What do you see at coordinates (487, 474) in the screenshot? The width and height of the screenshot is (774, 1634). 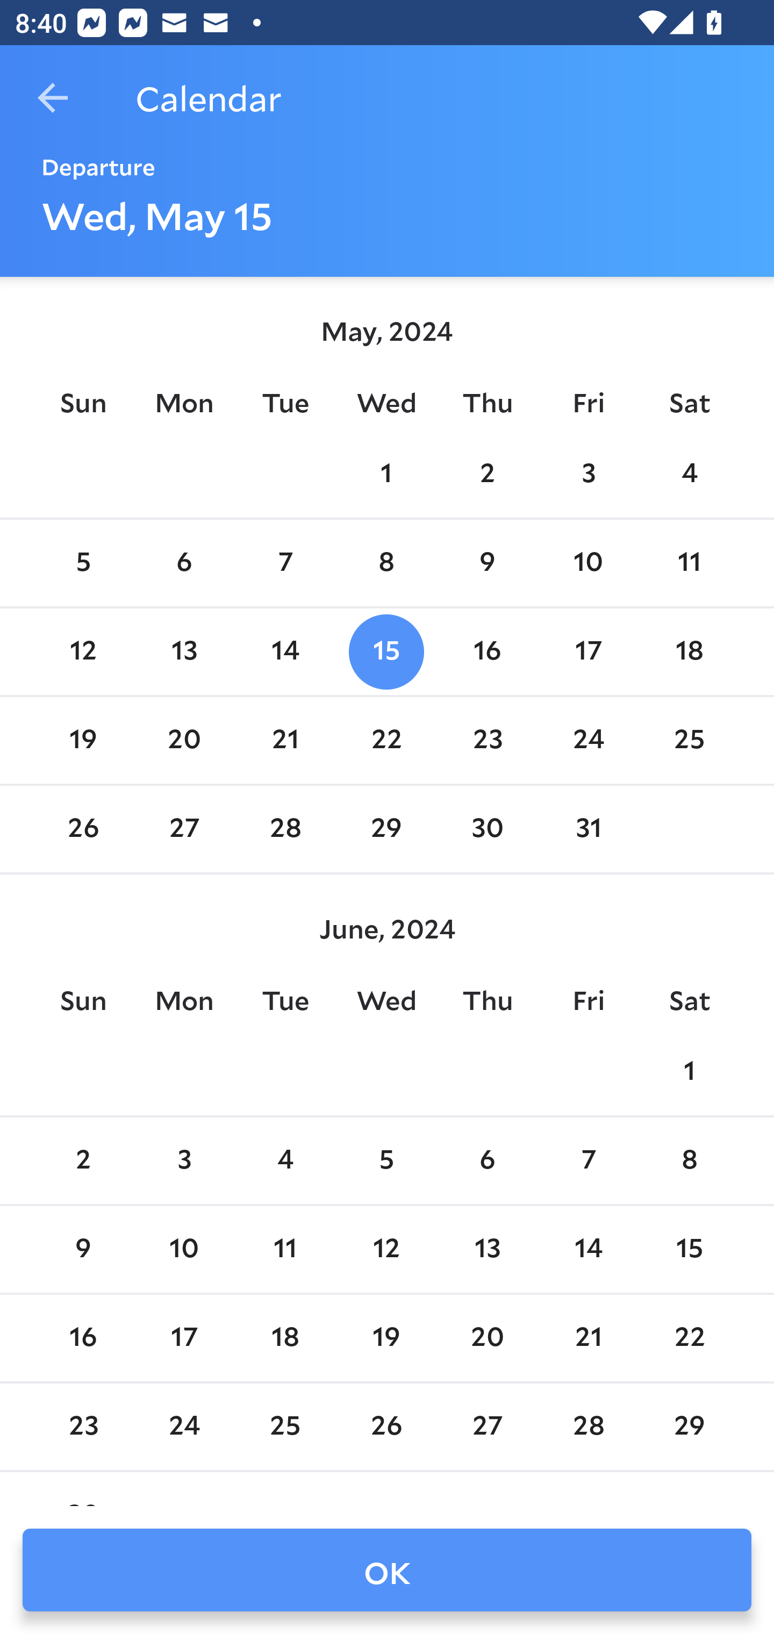 I see `2` at bounding box center [487, 474].